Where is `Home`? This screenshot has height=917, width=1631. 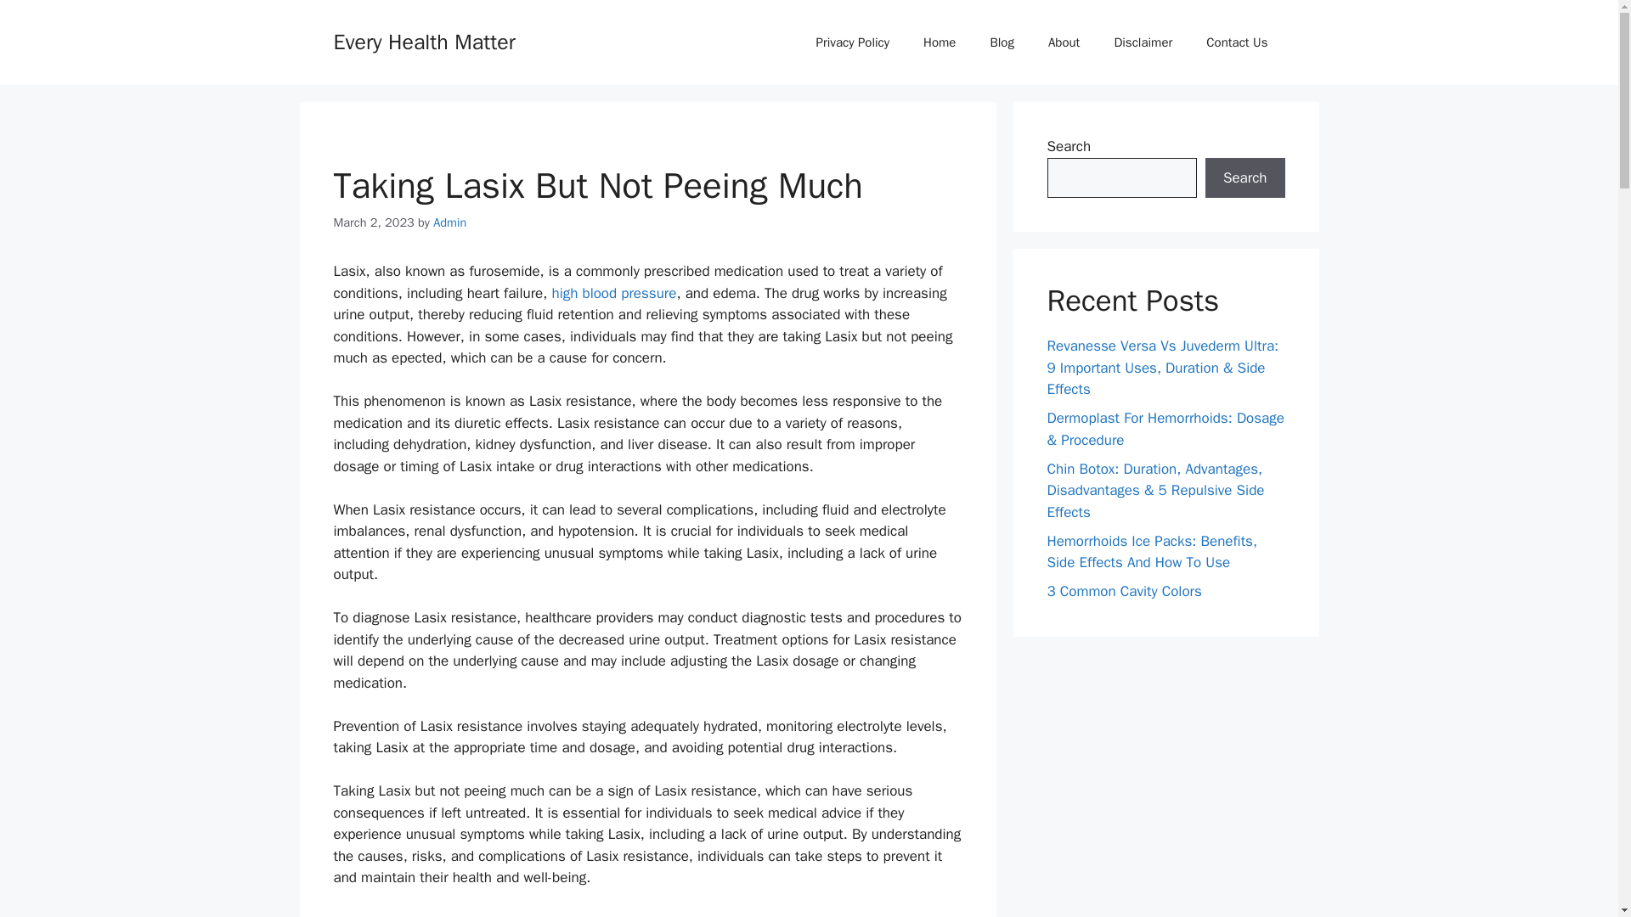 Home is located at coordinates (940, 42).